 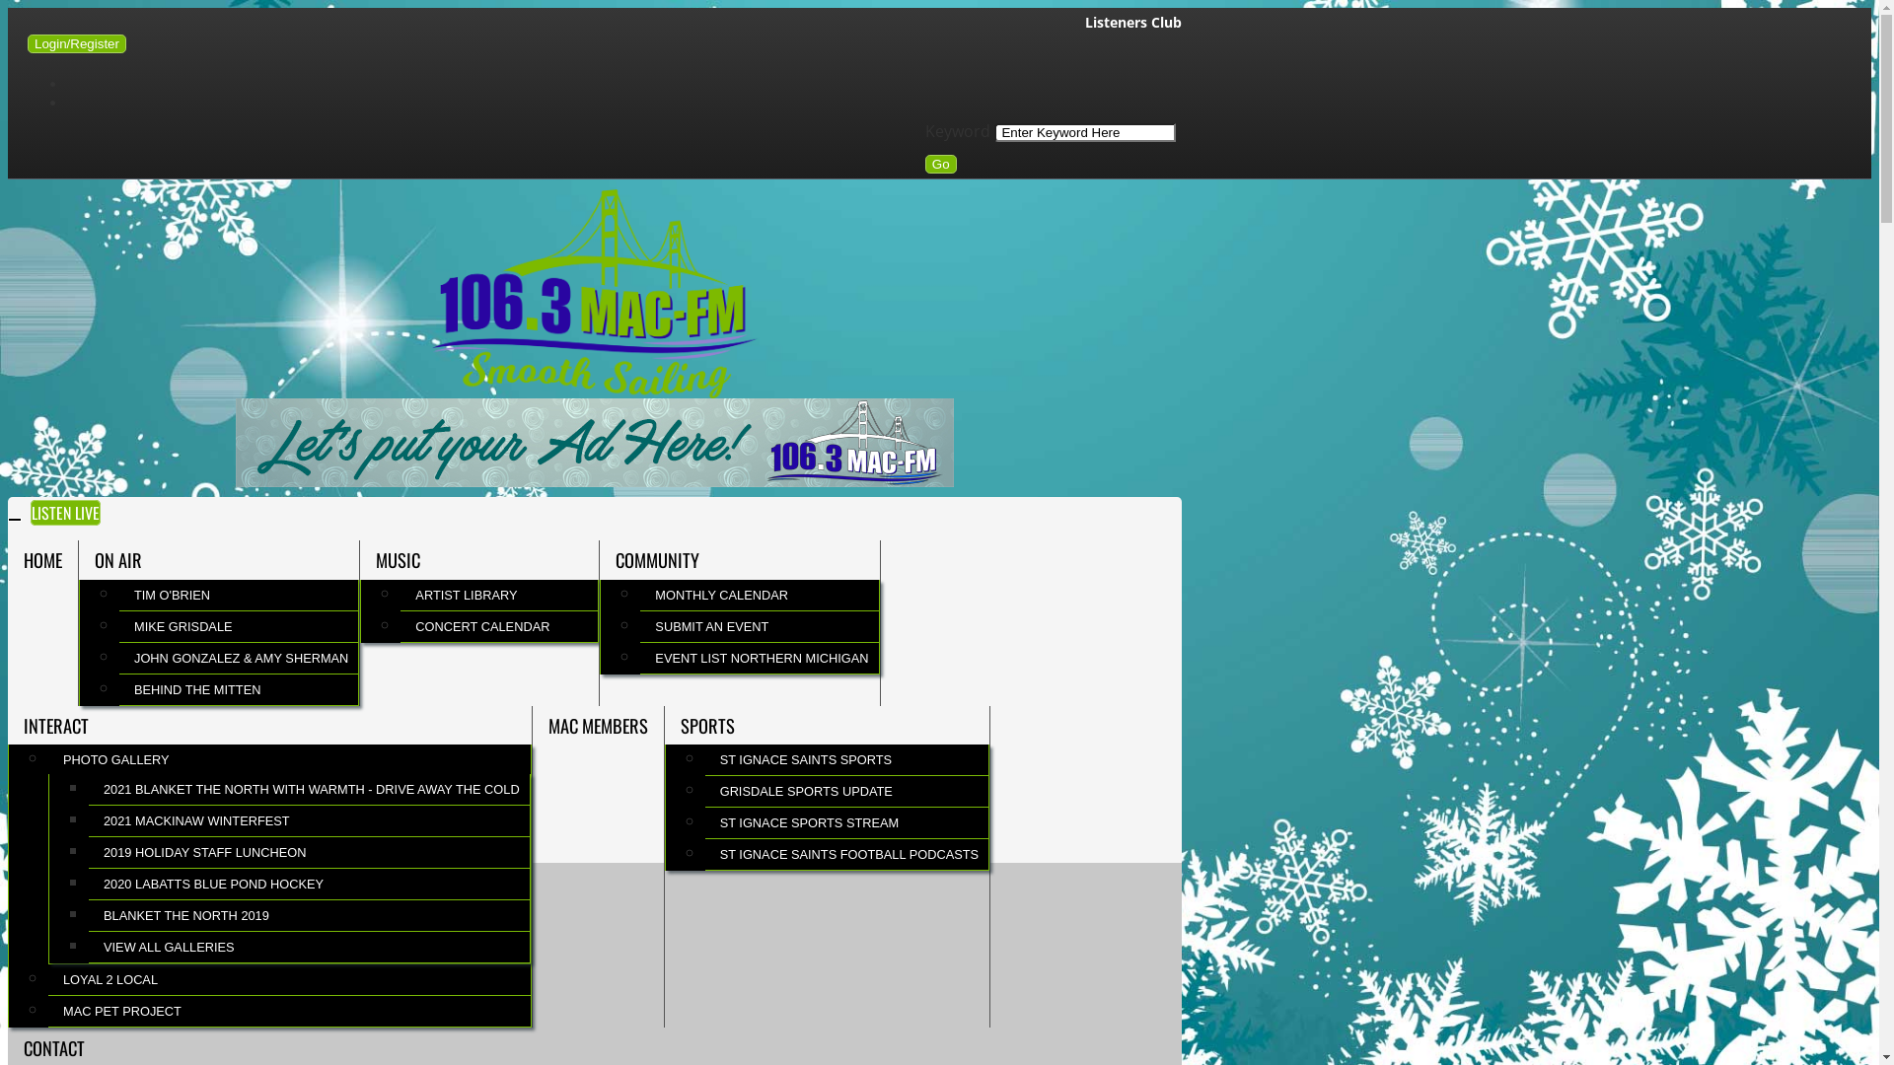 What do you see at coordinates (760, 596) in the screenshot?
I see `MONTHLY CALENDAR` at bounding box center [760, 596].